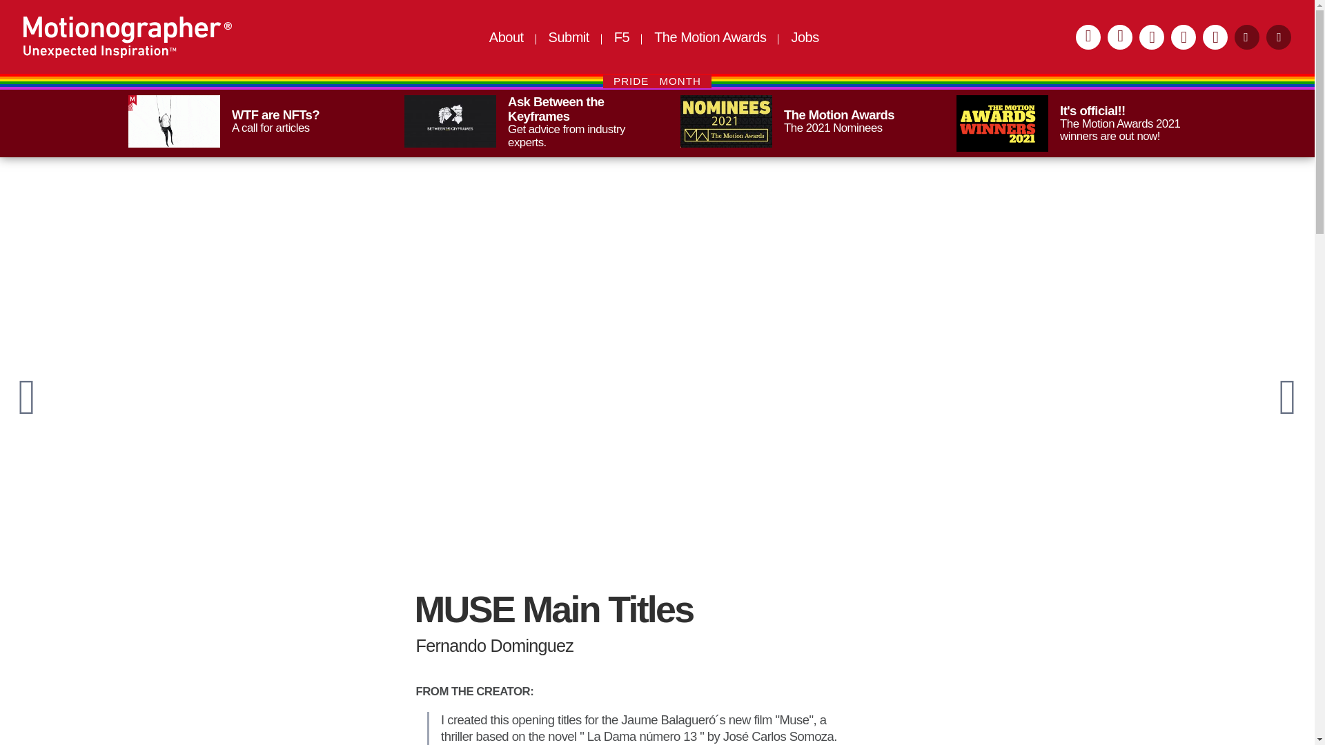  I want to click on The Motion Awards, so click(519, 122).